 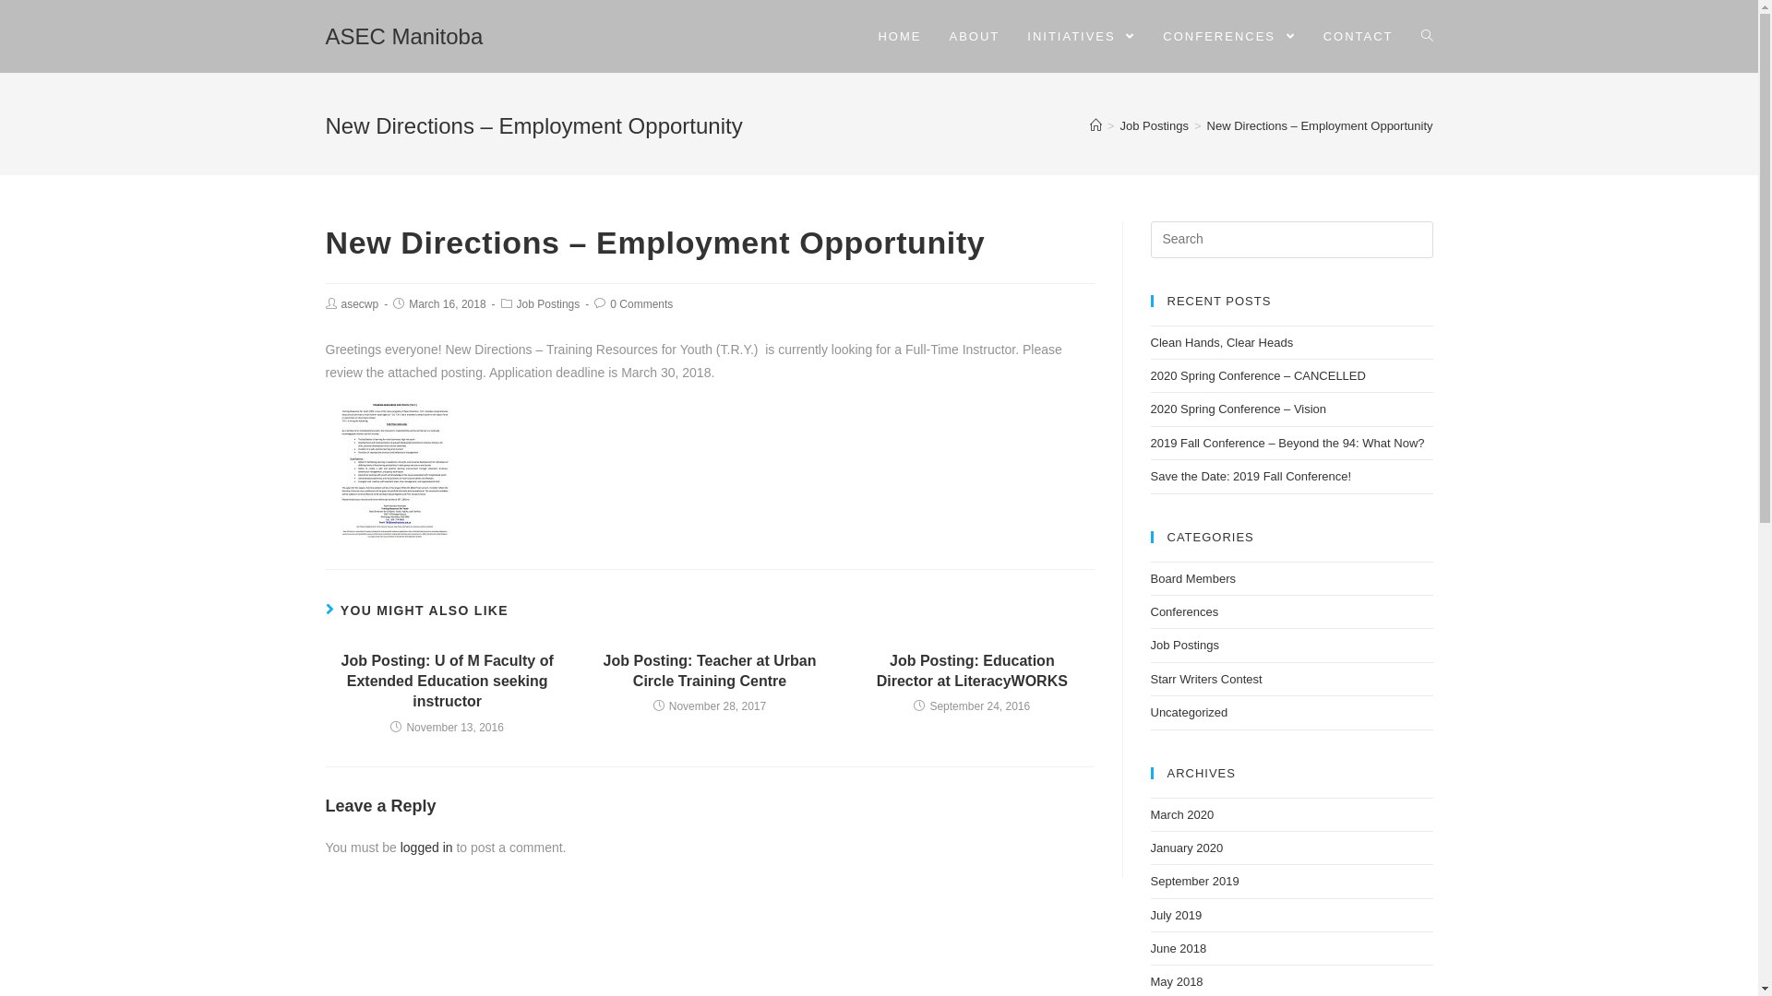 I want to click on CONTACT, so click(x=1359, y=37).